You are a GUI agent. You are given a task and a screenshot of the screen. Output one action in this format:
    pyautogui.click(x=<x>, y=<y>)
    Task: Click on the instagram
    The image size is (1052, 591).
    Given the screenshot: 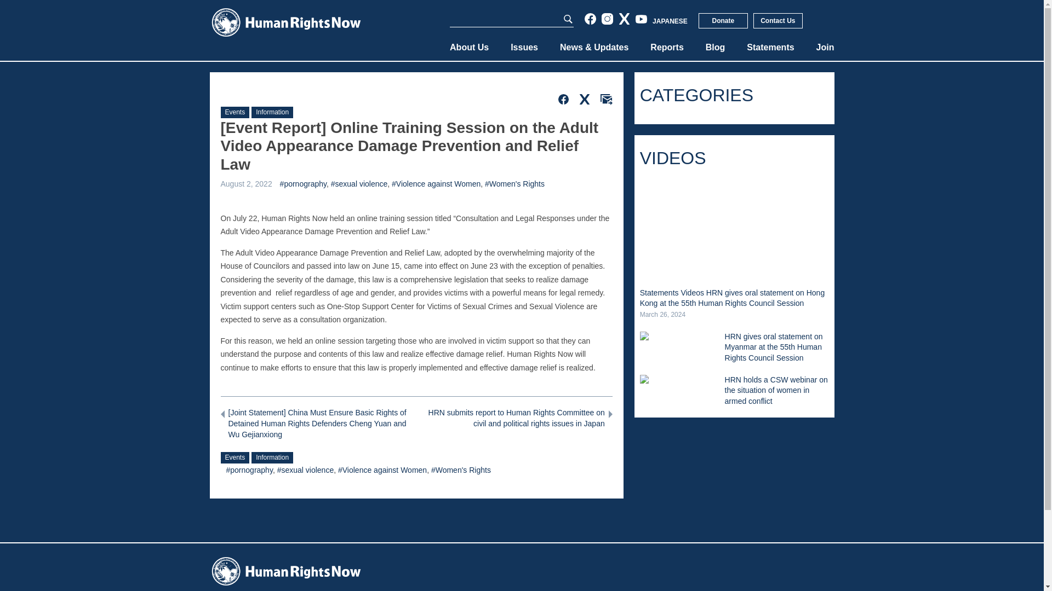 What is the action you would take?
    pyautogui.click(x=607, y=19)
    